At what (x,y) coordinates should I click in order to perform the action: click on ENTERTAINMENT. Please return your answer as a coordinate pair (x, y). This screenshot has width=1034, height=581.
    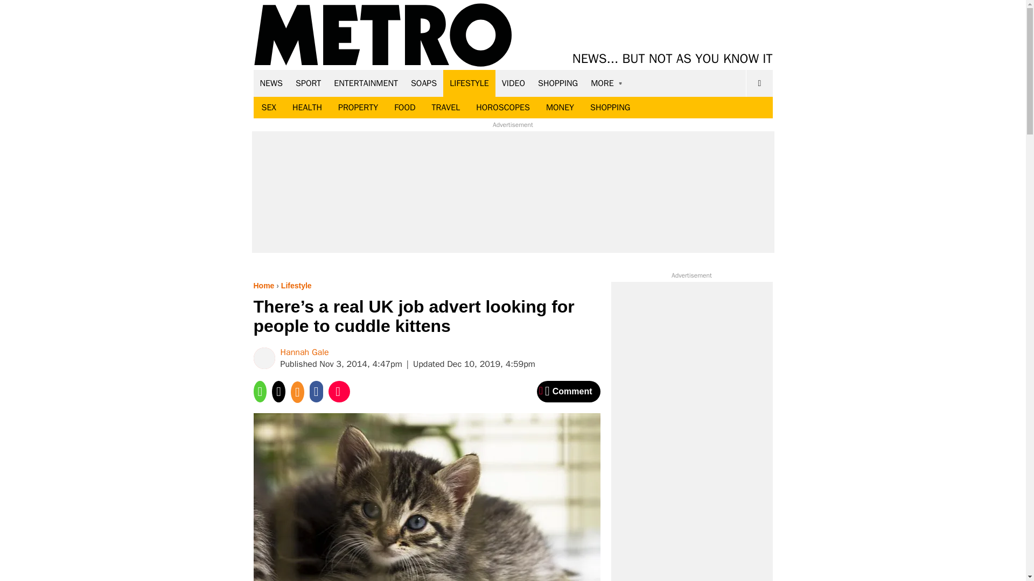
    Looking at the image, I should click on (366, 83).